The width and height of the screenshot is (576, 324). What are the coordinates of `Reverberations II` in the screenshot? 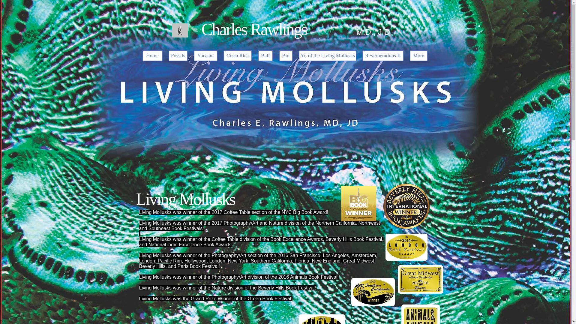 It's located at (383, 56).